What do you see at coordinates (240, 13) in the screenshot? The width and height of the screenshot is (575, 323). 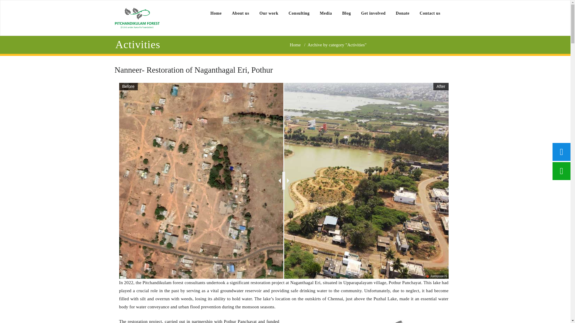 I see `About us` at bounding box center [240, 13].